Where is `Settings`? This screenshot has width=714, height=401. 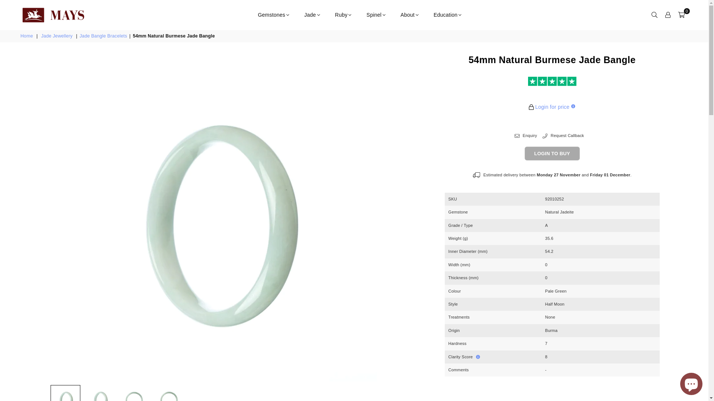
Settings is located at coordinates (668, 15).